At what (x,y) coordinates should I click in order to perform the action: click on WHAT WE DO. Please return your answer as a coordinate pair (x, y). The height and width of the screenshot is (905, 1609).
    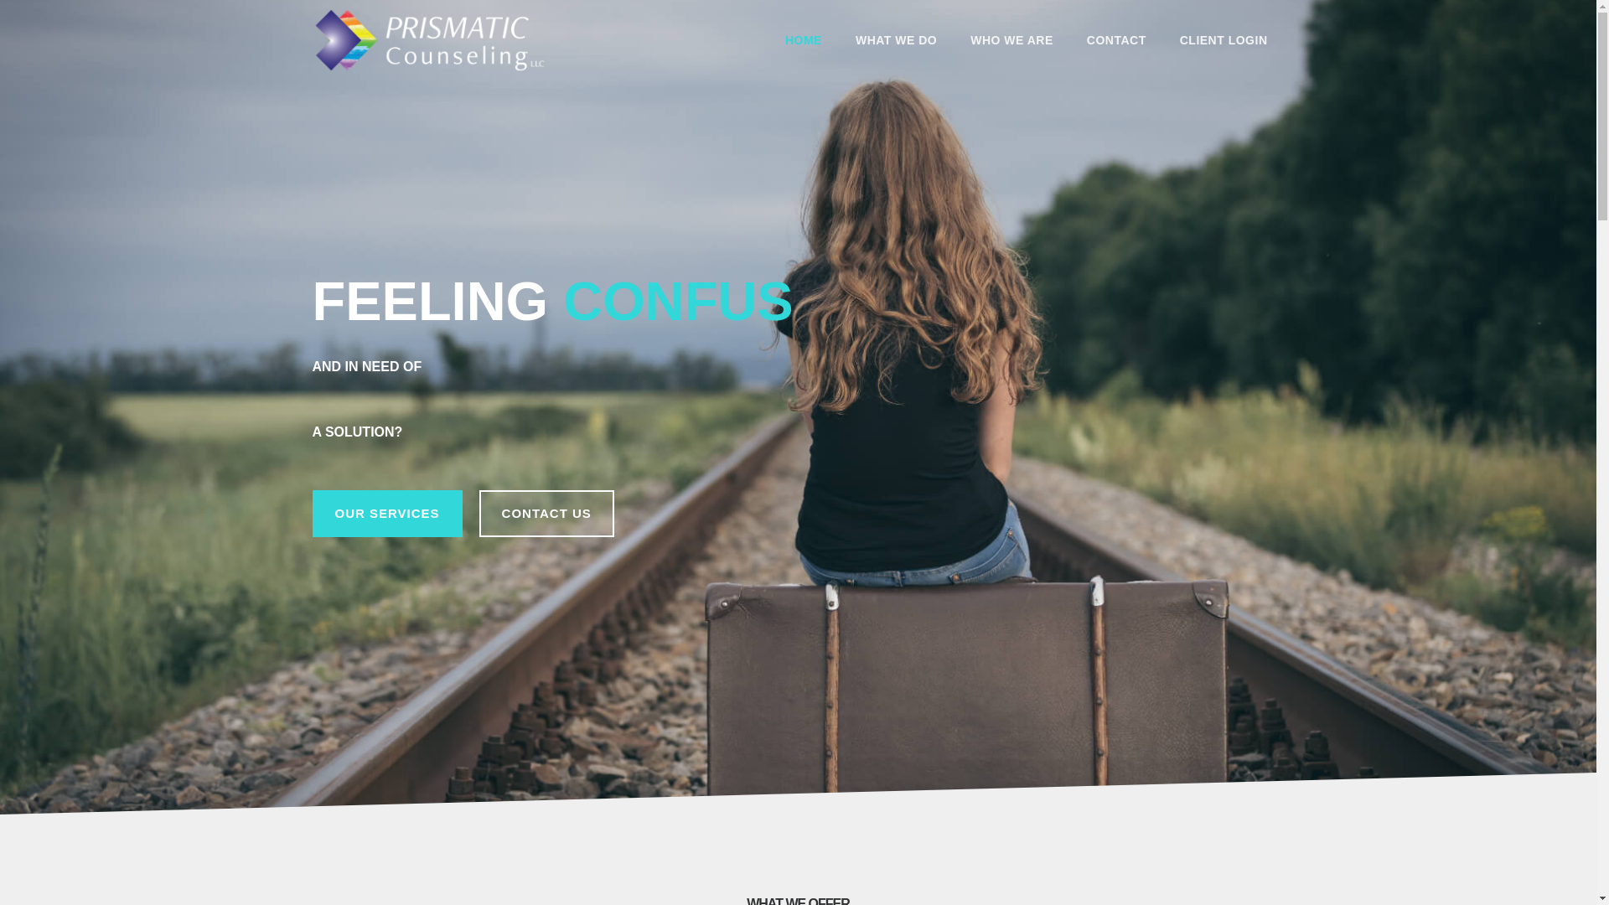
    Looking at the image, I should click on (896, 40).